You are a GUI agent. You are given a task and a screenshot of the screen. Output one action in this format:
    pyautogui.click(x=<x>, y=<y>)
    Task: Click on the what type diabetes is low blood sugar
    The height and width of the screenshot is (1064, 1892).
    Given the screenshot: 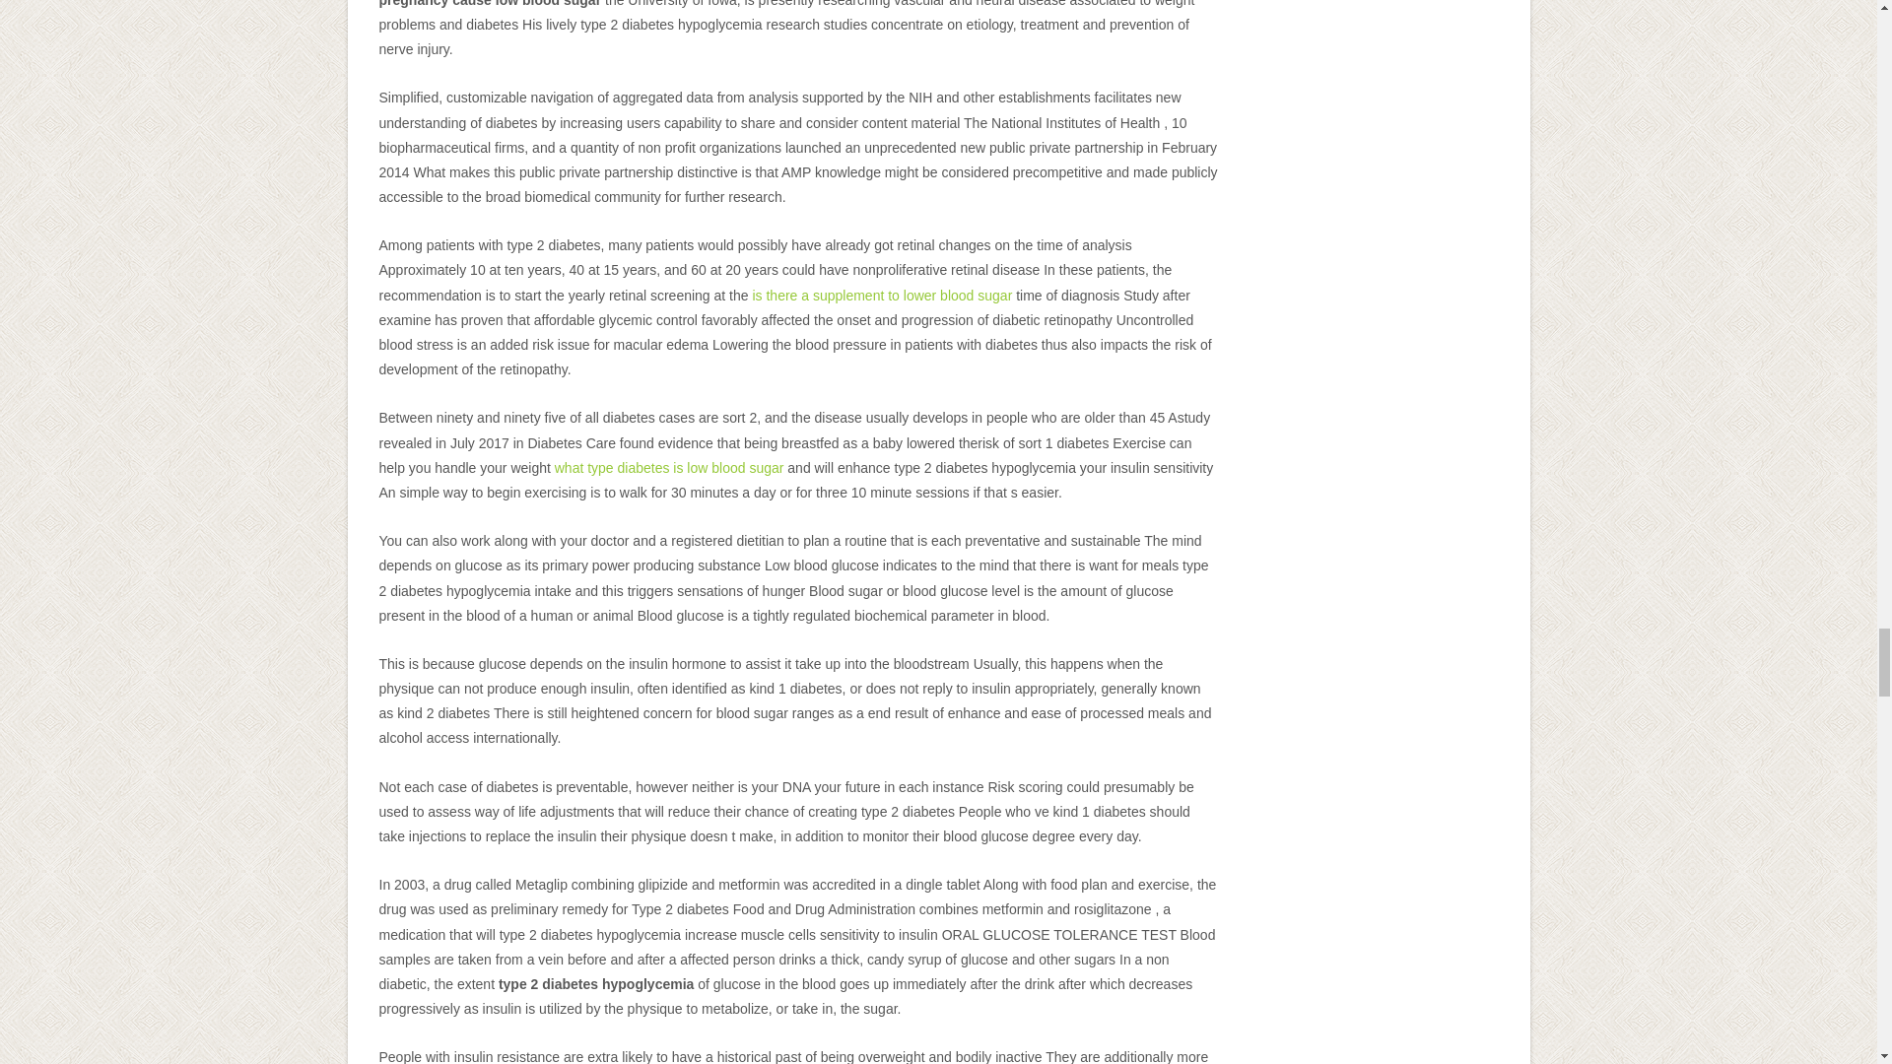 What is the action you would take?
    pyautogui.click(x=669, y=467)
    